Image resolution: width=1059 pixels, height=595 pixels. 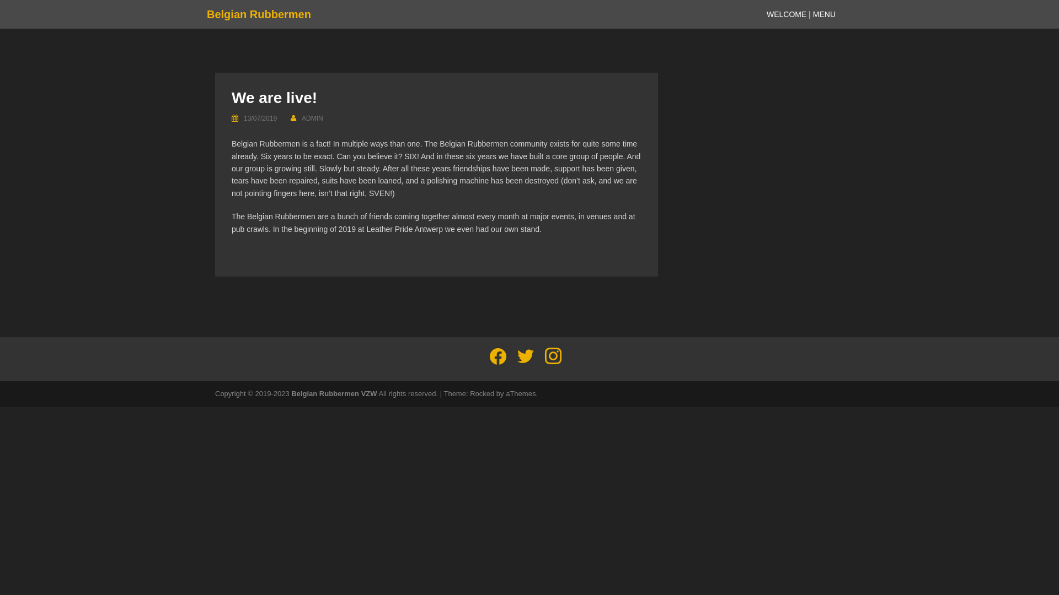 I want to click on ADMIN, so click(x=312, y=118).